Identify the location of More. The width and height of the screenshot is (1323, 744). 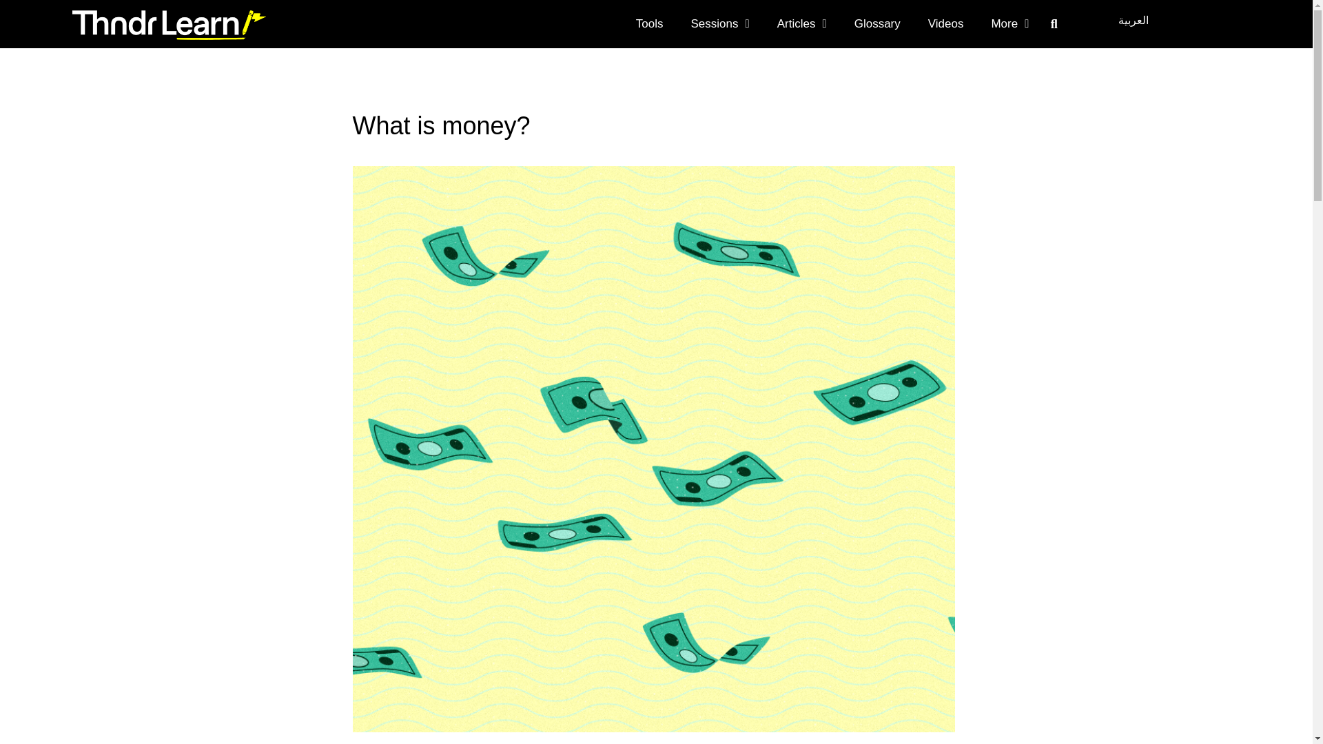
(1009, 23).